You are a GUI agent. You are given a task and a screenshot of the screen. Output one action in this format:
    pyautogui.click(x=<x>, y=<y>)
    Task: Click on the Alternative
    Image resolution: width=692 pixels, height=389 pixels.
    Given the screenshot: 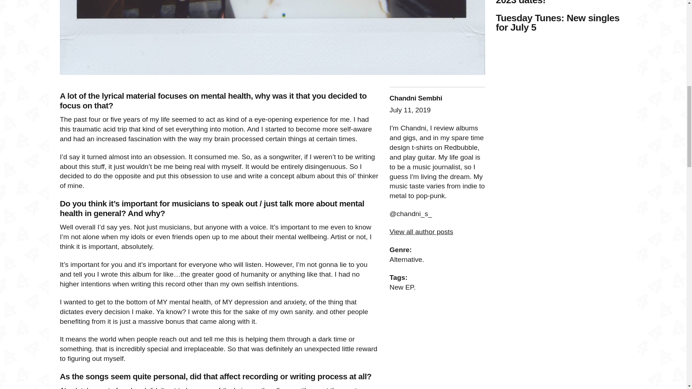 What is the action you would take?
    pyautogui.click(x=406, y=259)
    